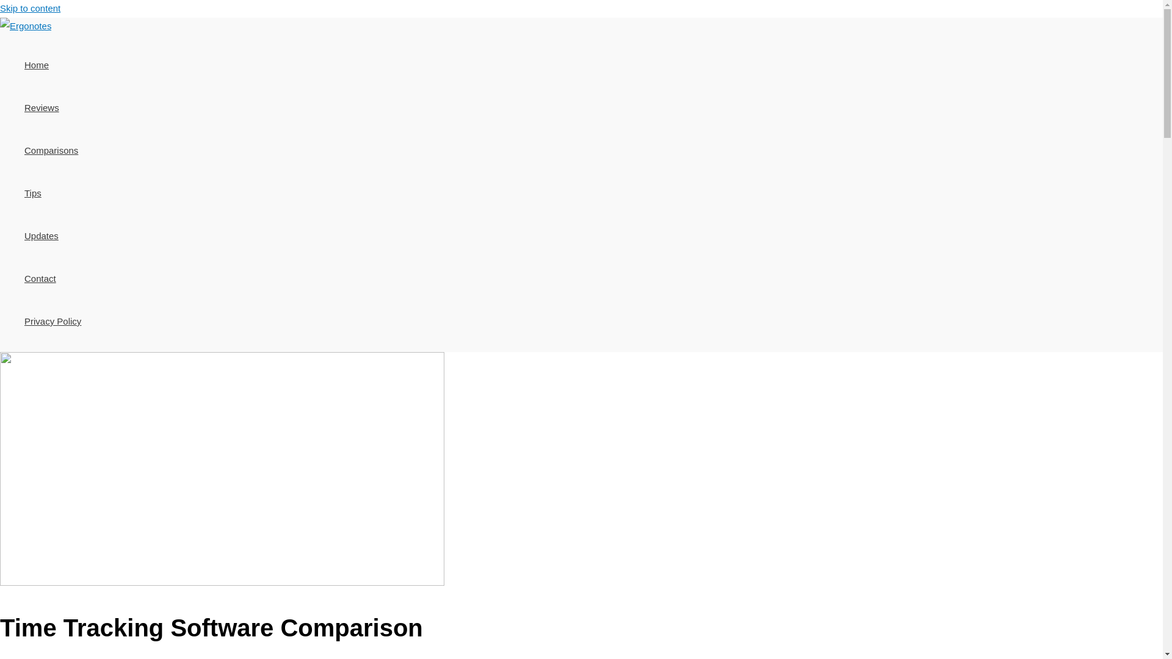  What do you see at coordinates (52, 193) in the screenshot?
I see `Tips` at bounding box center [52, 193].